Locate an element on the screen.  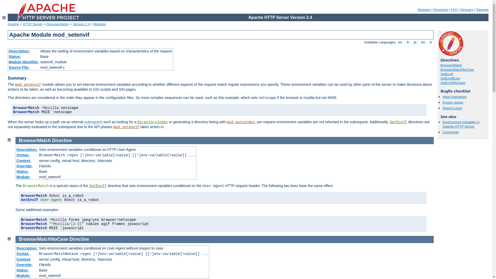
SetEnvIfExpr is located at coordinates (450, 79).